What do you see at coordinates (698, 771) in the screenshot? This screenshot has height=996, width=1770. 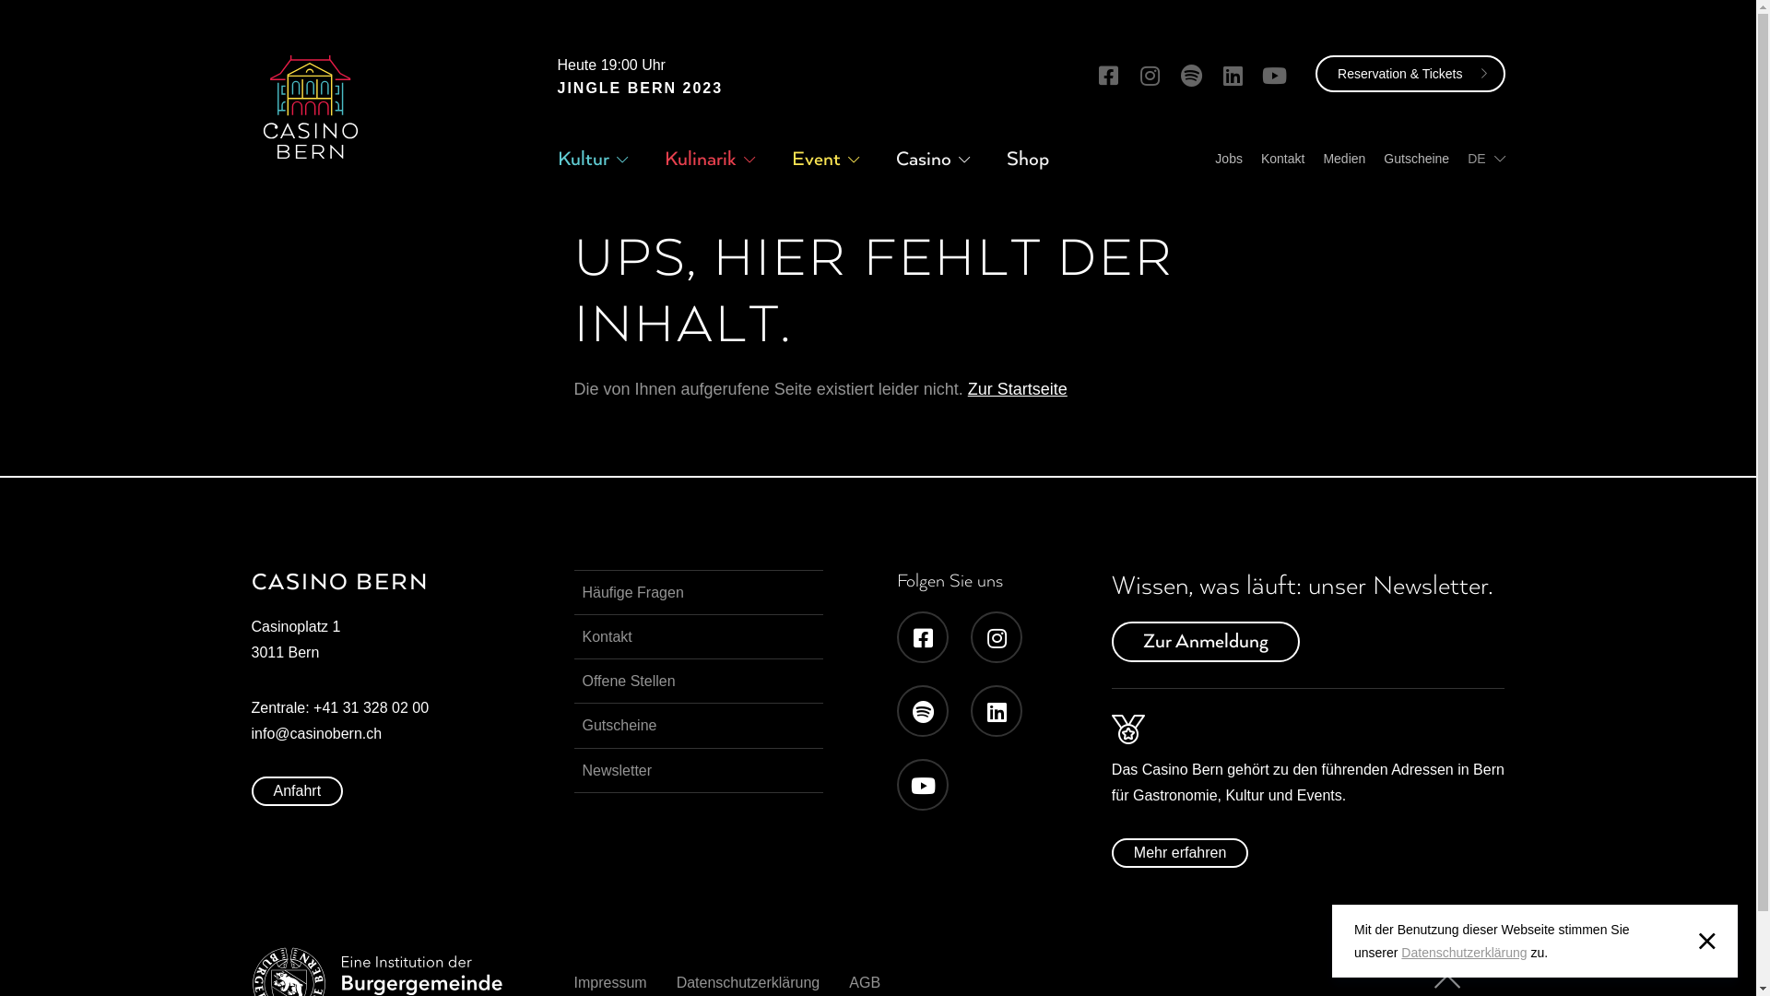 I see `Newsletter` at bounding box center [698, 771].